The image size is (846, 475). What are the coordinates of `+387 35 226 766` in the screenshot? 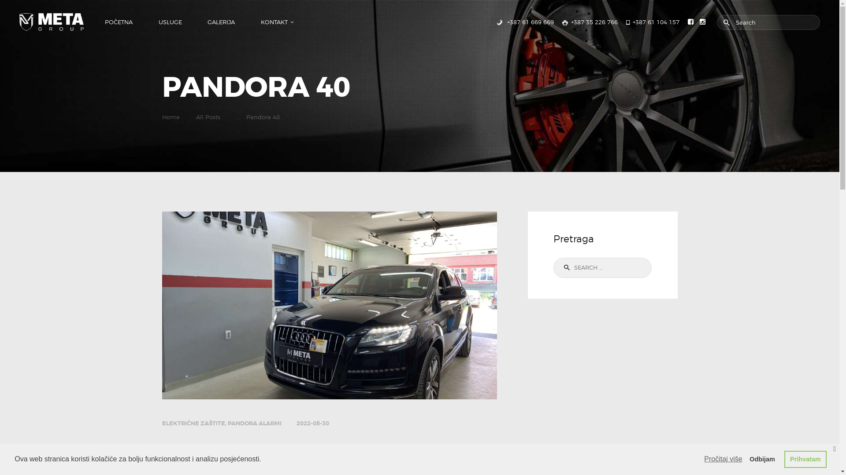 It's located at (590, 22).